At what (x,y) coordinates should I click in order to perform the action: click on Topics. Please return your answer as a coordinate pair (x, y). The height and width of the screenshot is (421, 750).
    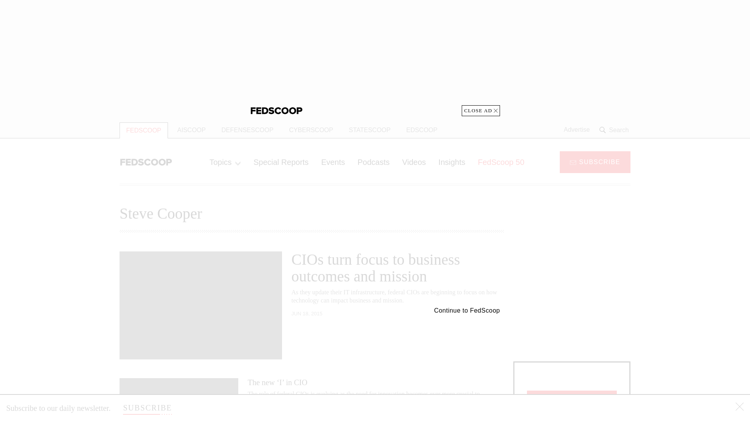
    Looking at the image, I should click on (225, 162).